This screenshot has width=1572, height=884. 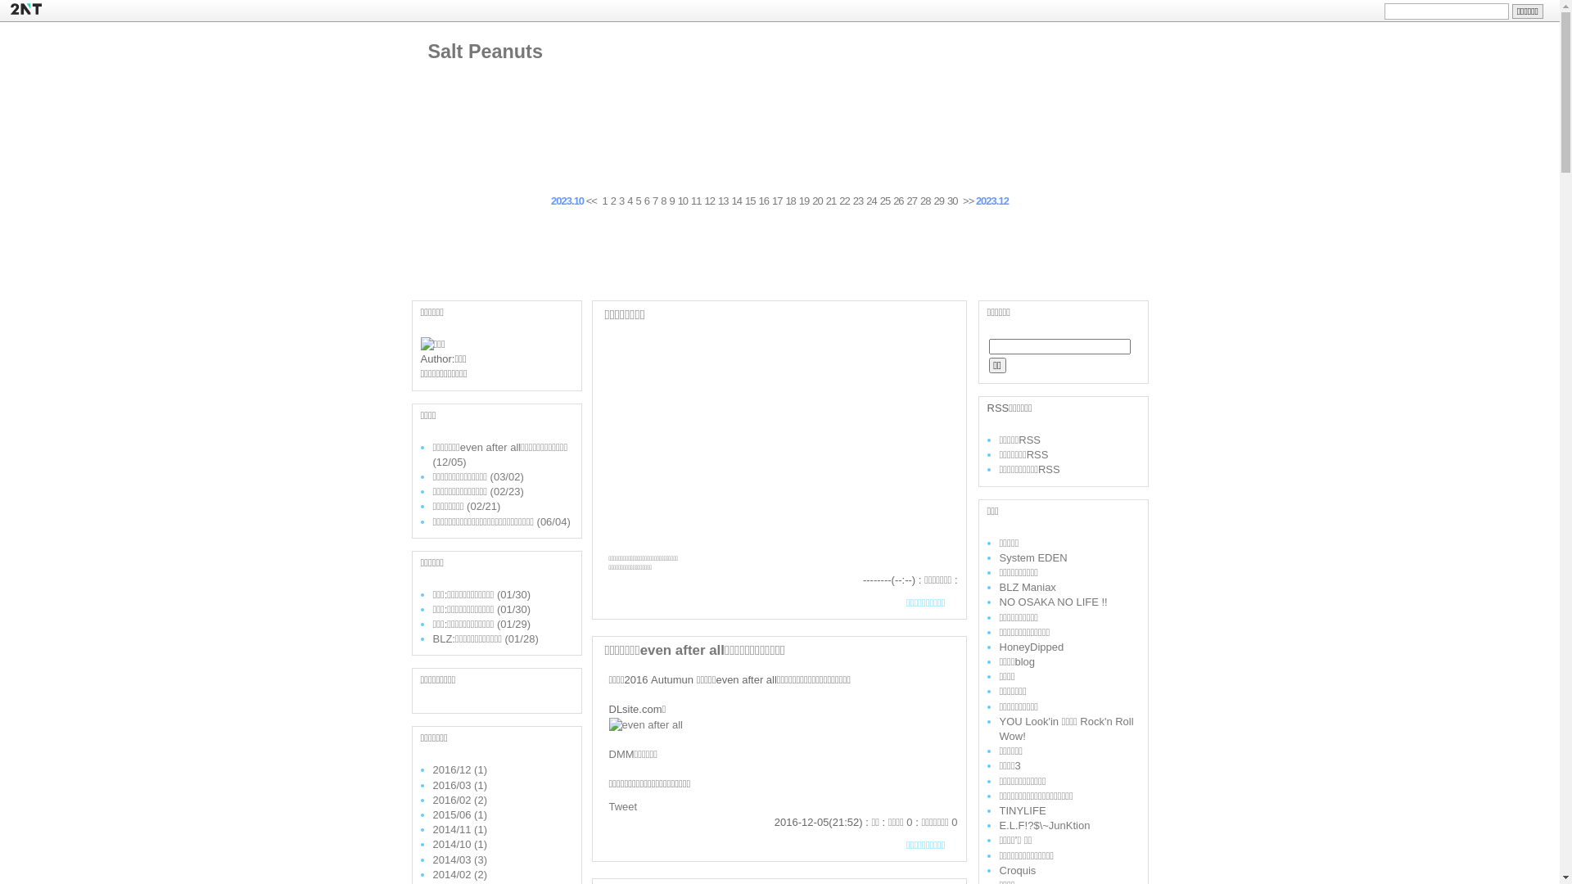 What do you see at coordinates (1027, 588) in the screenshot?
I see `BLZ Maniax` at bounding box center [1027, 588].